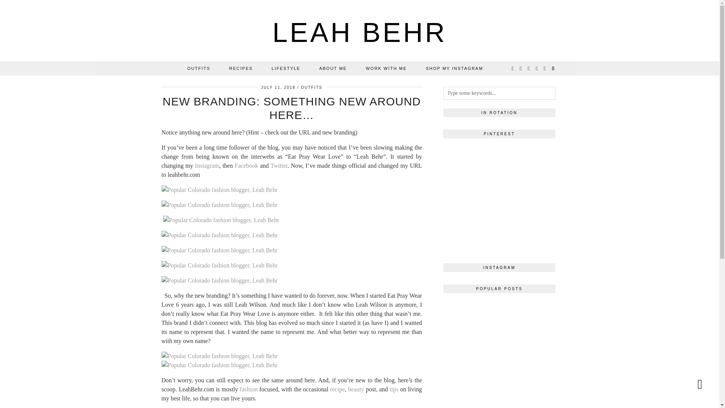 This screenshot has height=408, width=725. What do you see at coordinates (529, 68) in the screenshot?
I see `facebook` at bounding box center [529, 68].